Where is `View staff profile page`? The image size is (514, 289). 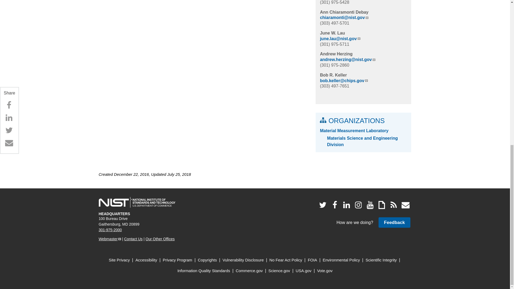 View staff profile page is located at coordinates (332, 33).